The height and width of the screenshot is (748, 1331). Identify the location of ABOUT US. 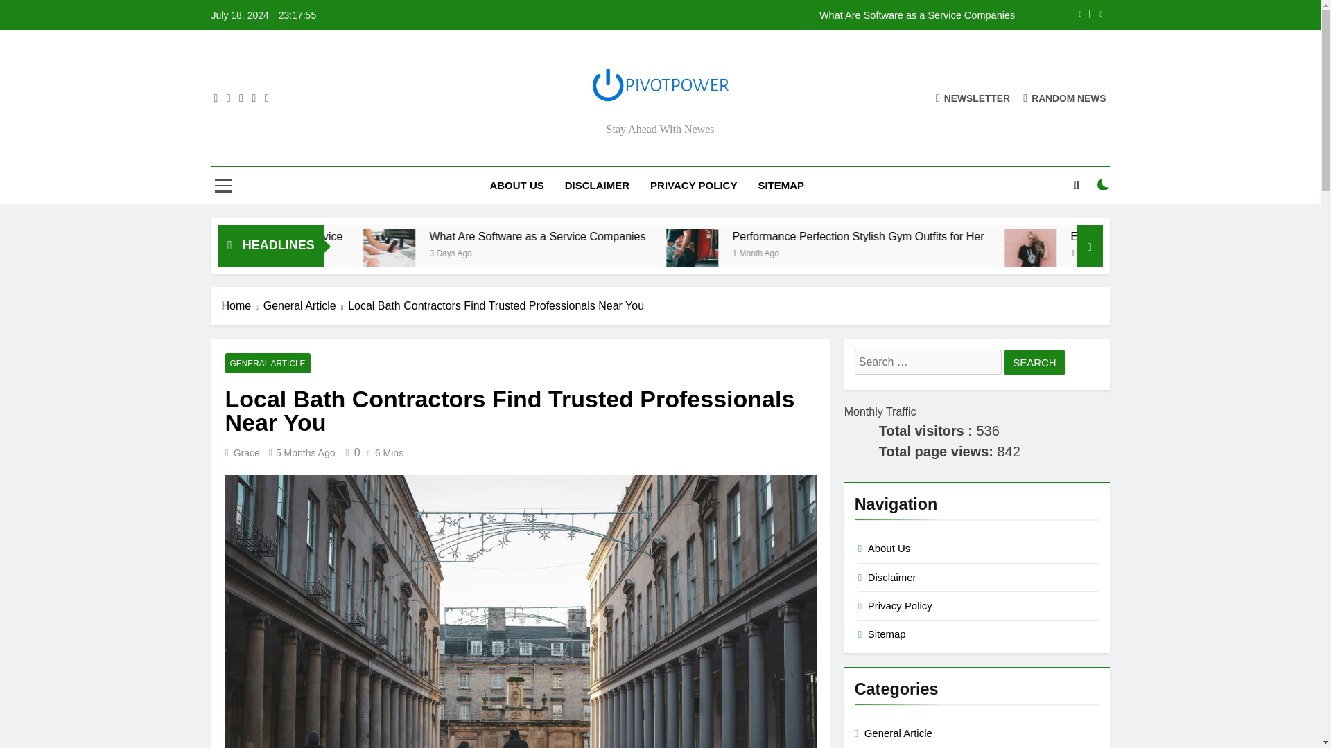
(516, 185).